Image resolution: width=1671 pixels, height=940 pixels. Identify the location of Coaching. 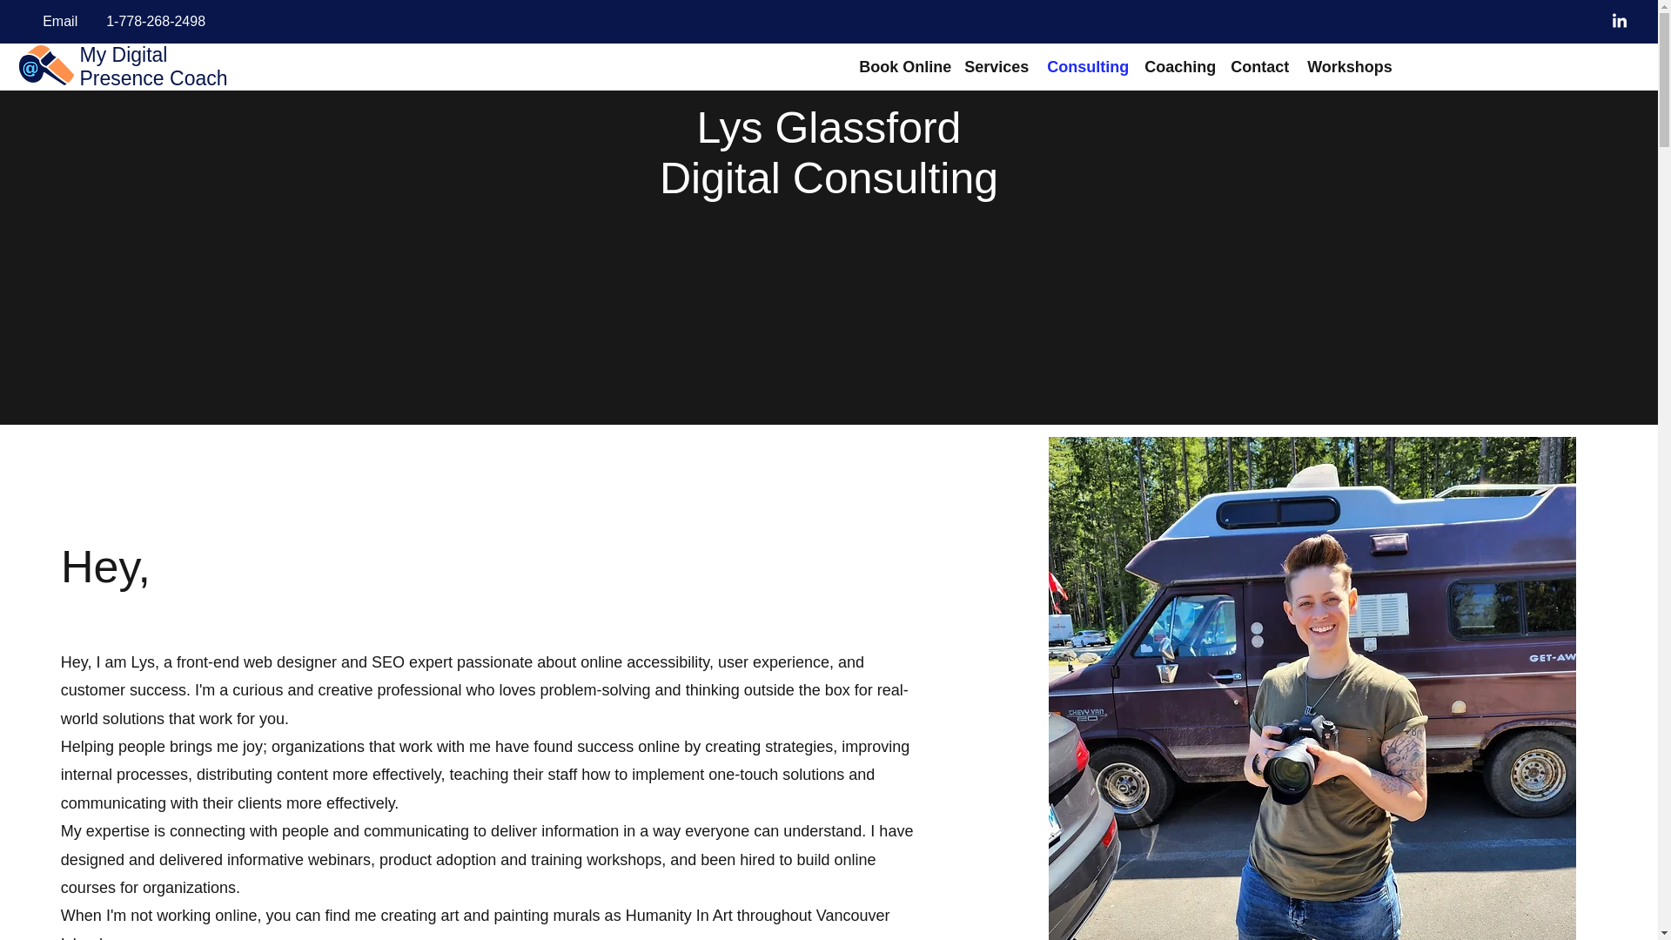
(1174, 66).